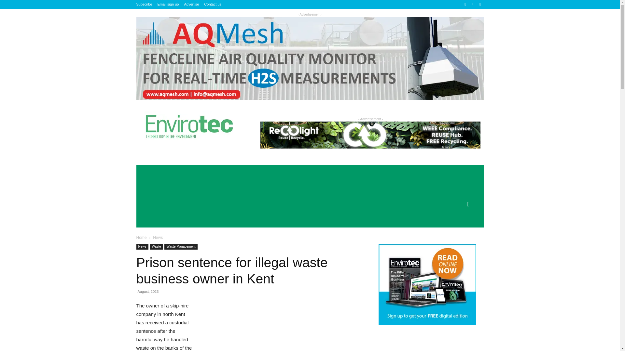 The width and height of the screenshot is (625, 351). Describe the element at coordinates (465, 4) in the screenshot. I see `Facebook` at that location.